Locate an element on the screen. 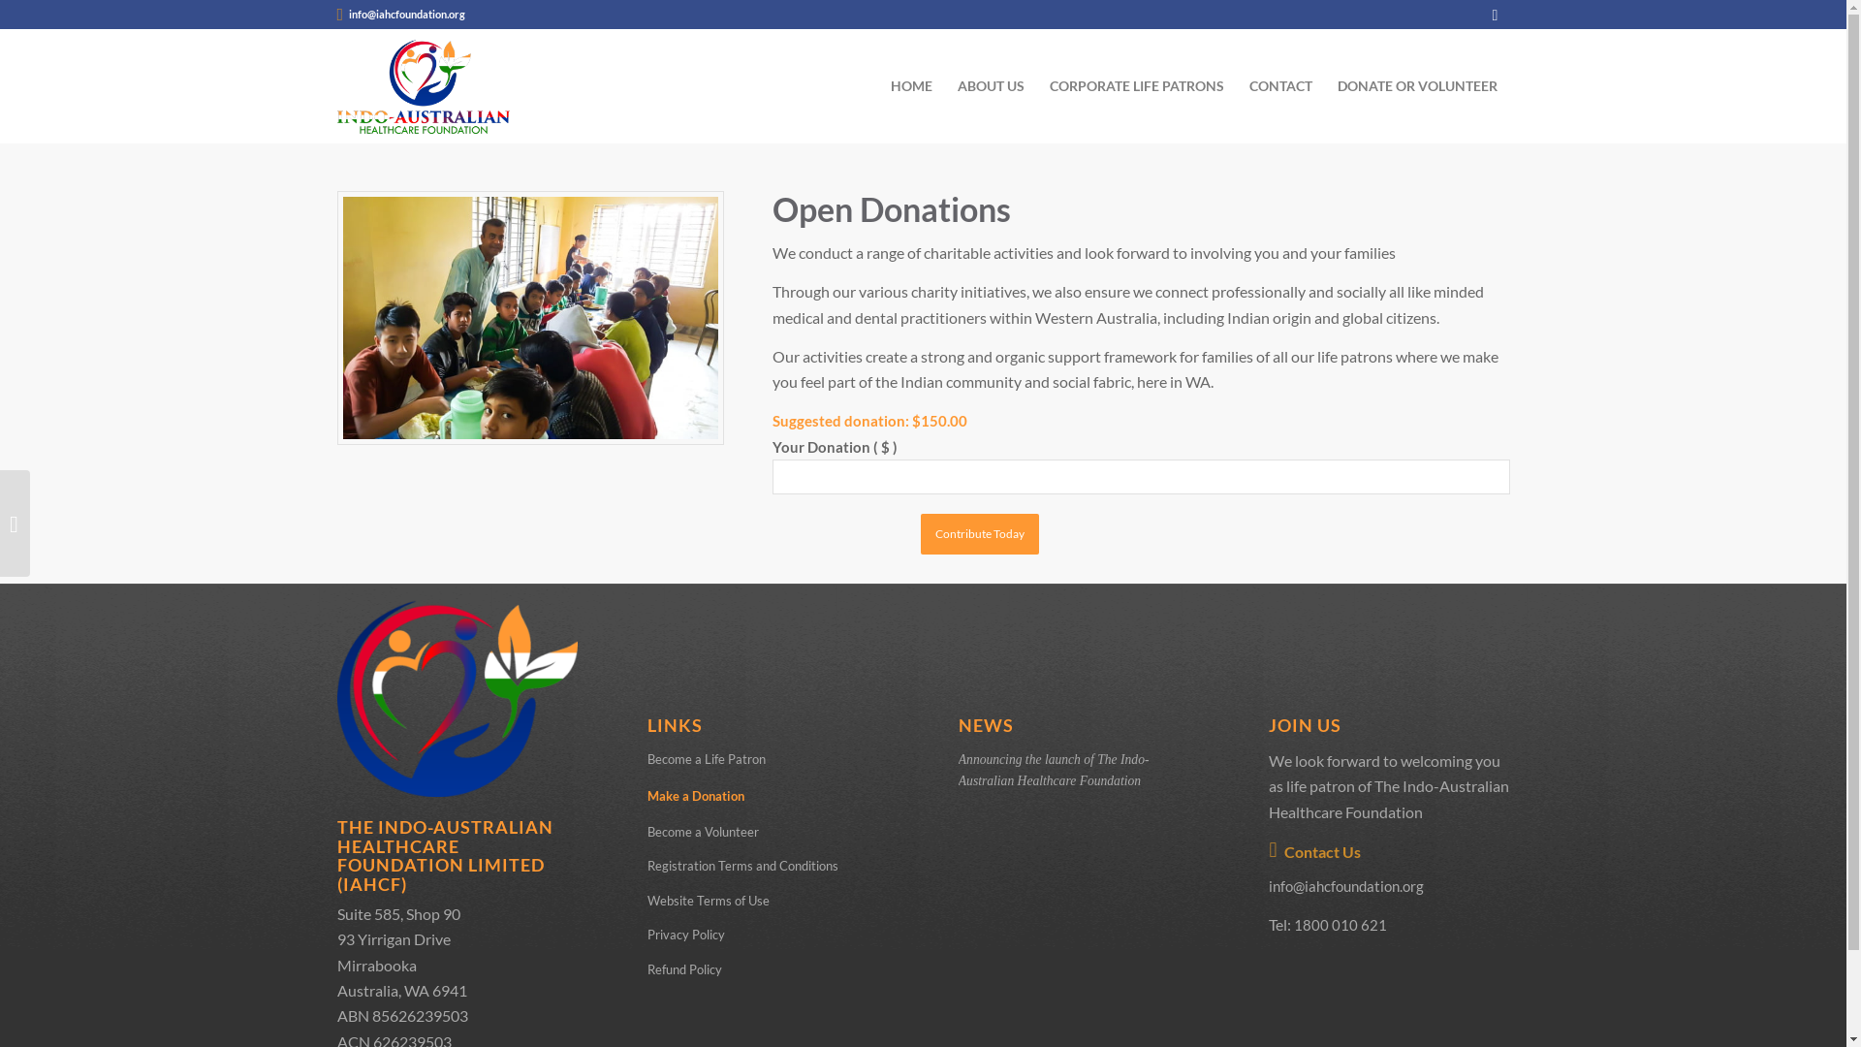 The image size is (1861, 1047). Contribute Today is located at coordinates (980, 534).